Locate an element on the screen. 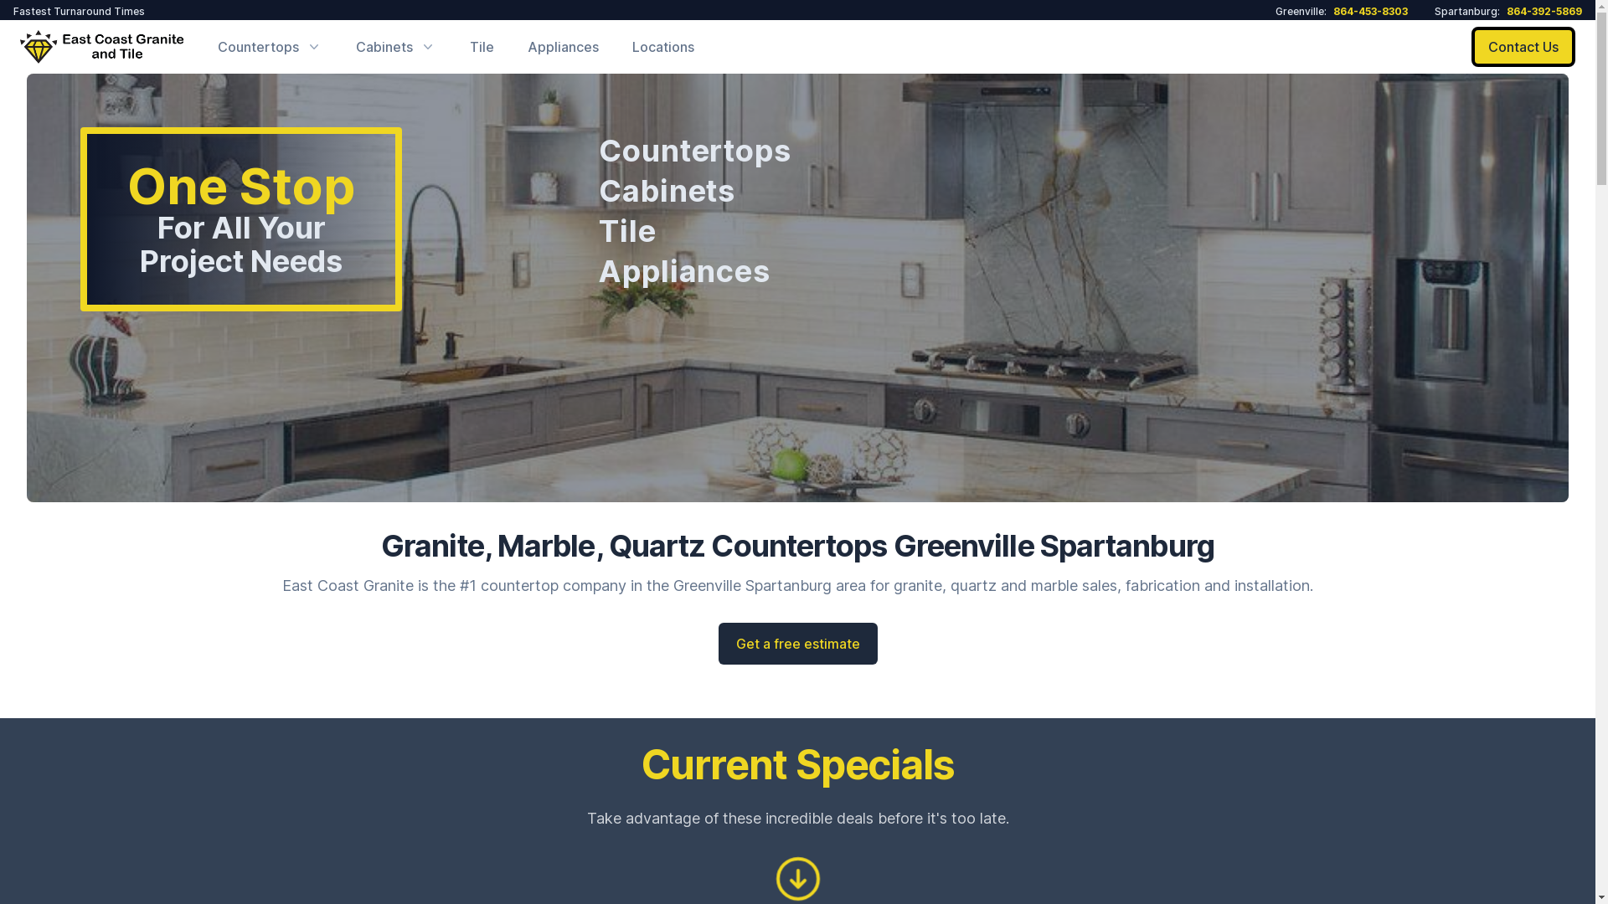 This screenshot has height=904, width=1608. Locations is located at coordinates (663, 47).